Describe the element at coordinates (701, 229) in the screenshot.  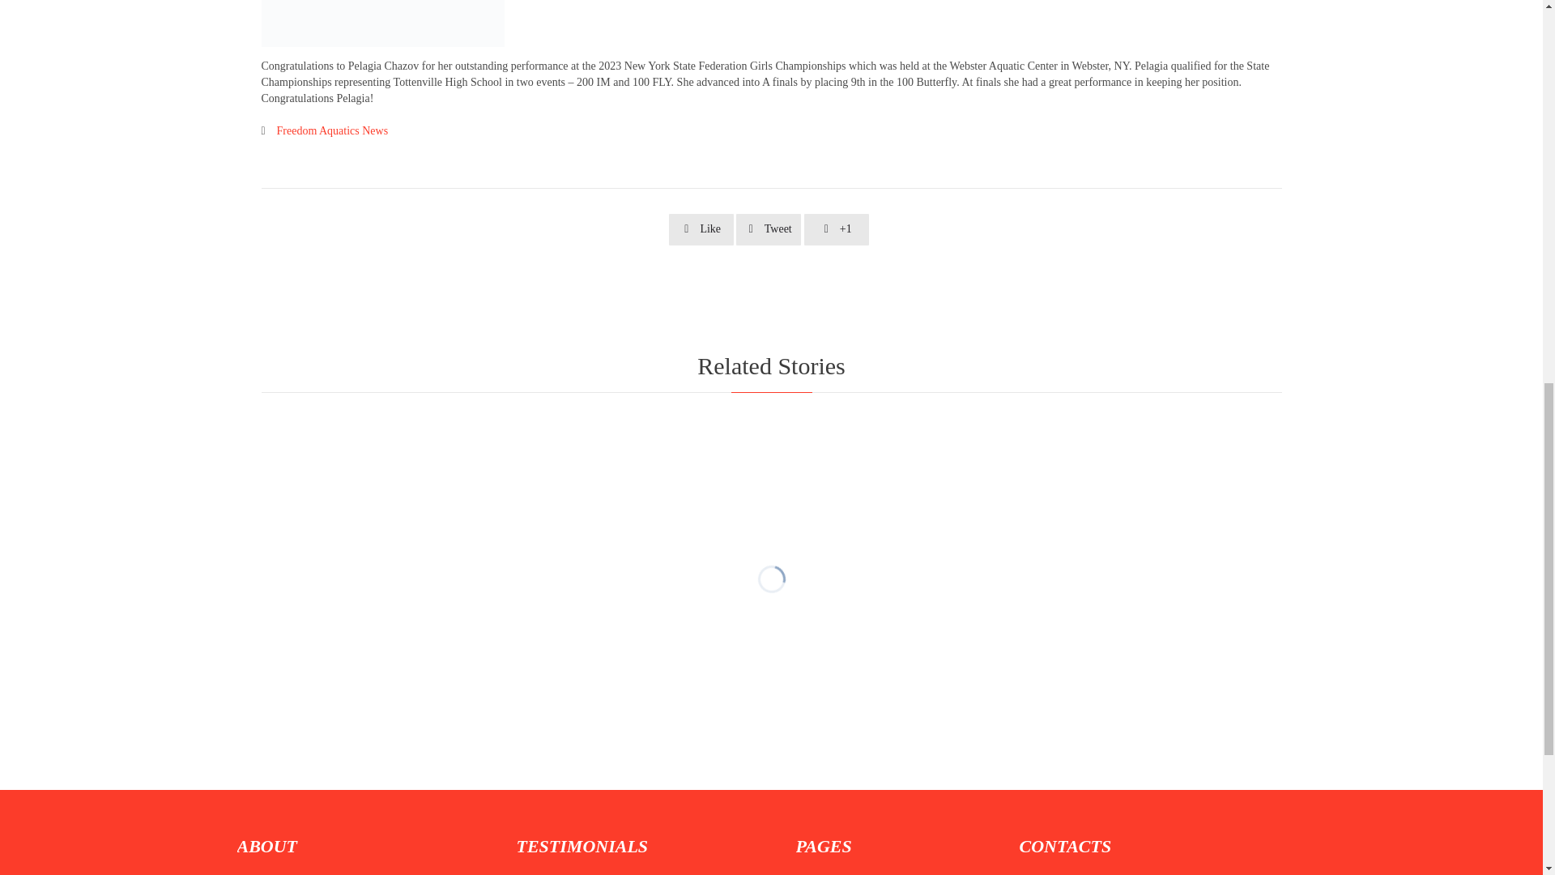
I see `Share on Facebook` at that location.